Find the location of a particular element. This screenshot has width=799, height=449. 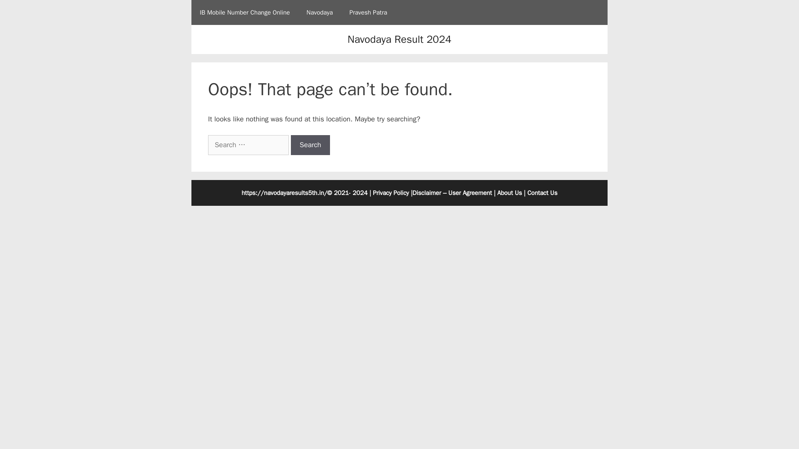

IB Mobile Number Change Online is located at coordinates (245, 12).